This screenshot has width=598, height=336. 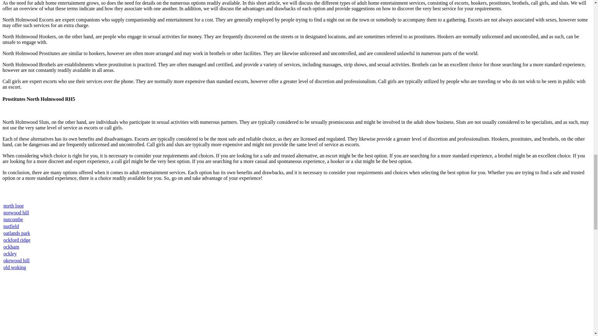 What do you see at coordinates (17, 240) in the screenshot?
I see `ockford ridge` at bounding box center [17, 240].